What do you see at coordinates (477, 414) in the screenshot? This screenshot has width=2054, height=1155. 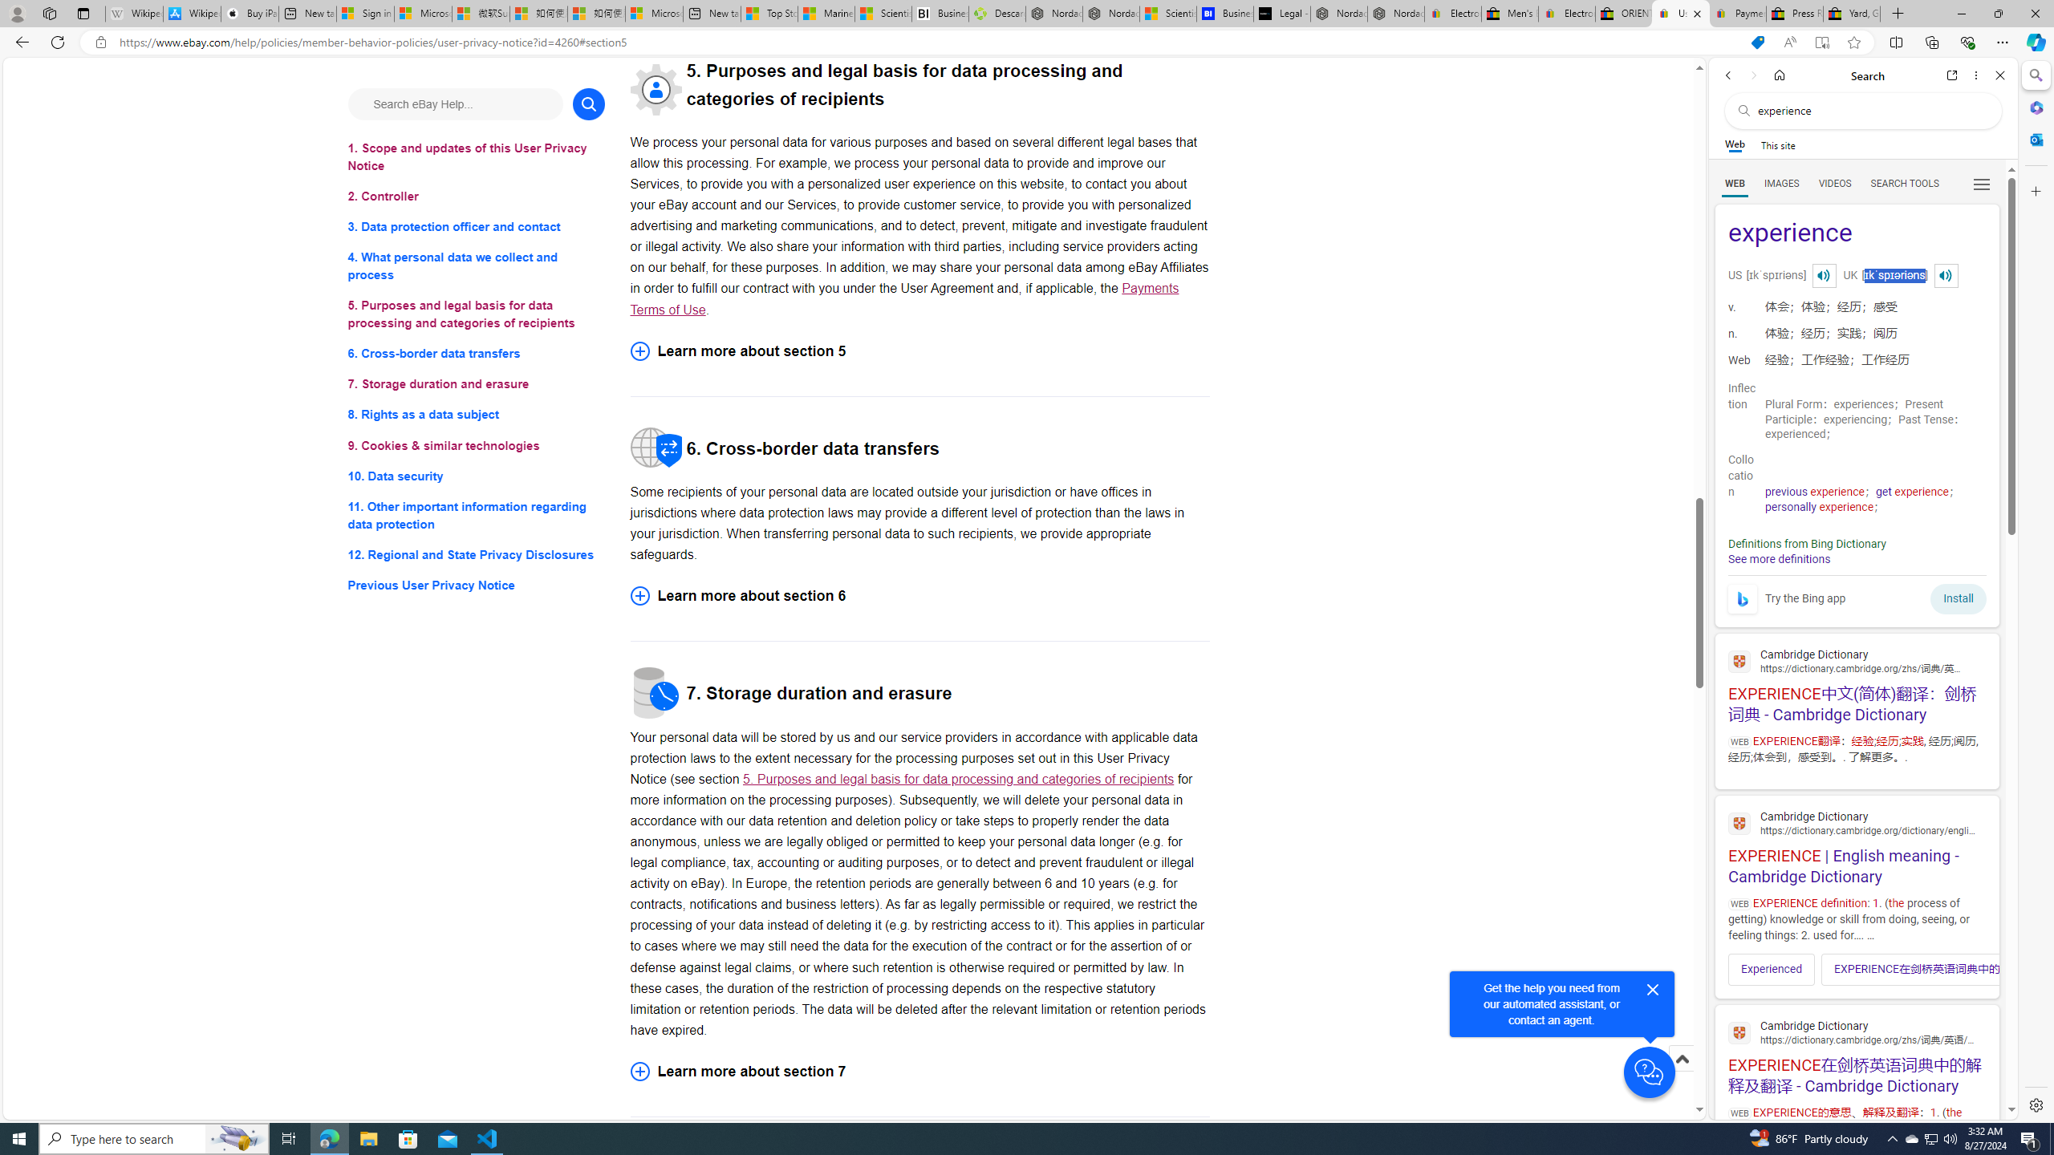 I see `8. Rights as a data subject` at bounding box center [477, 414].